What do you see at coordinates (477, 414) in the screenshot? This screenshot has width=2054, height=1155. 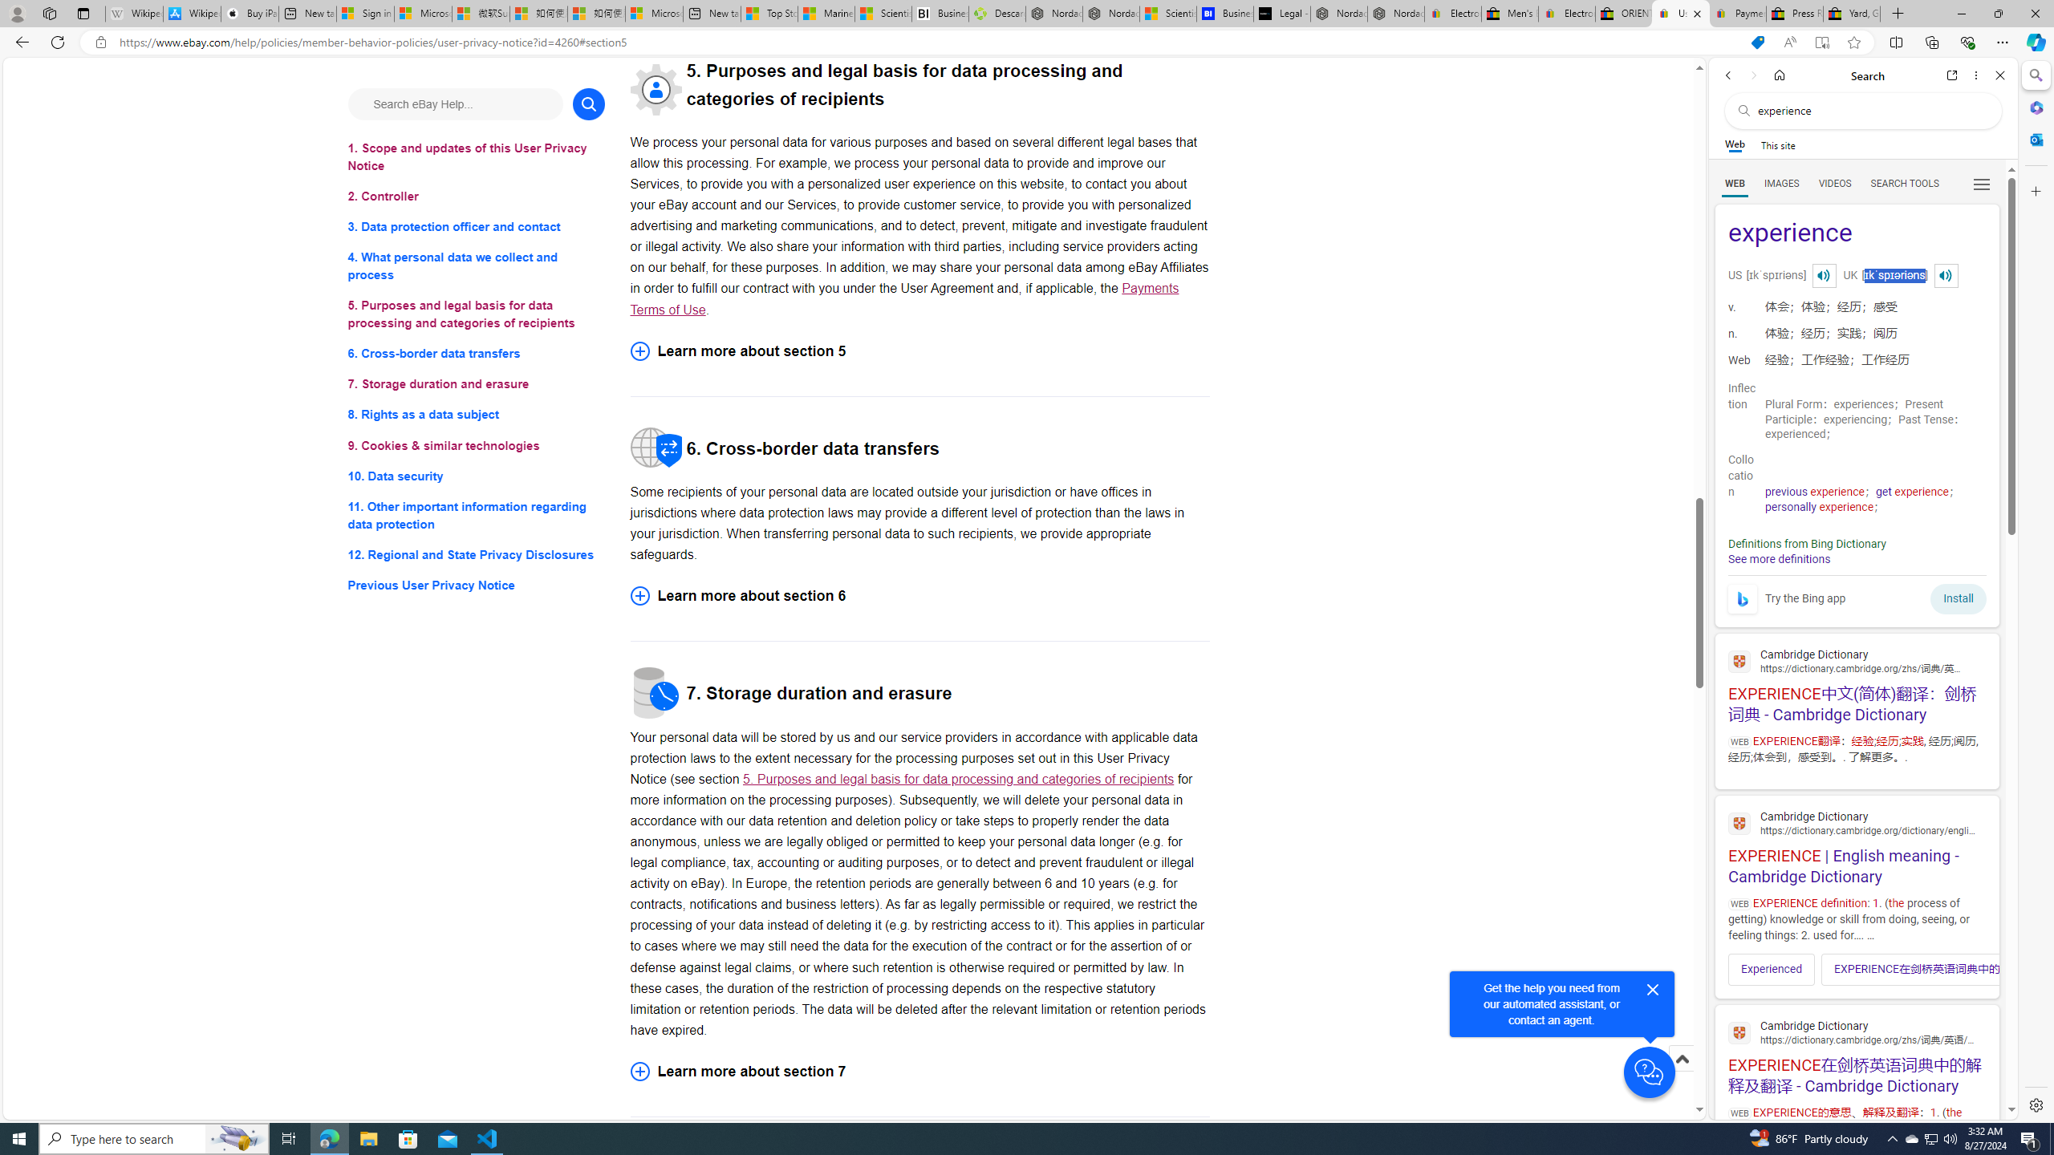 I see `8. Rights as a data subject` at bounding box center [477, 414].